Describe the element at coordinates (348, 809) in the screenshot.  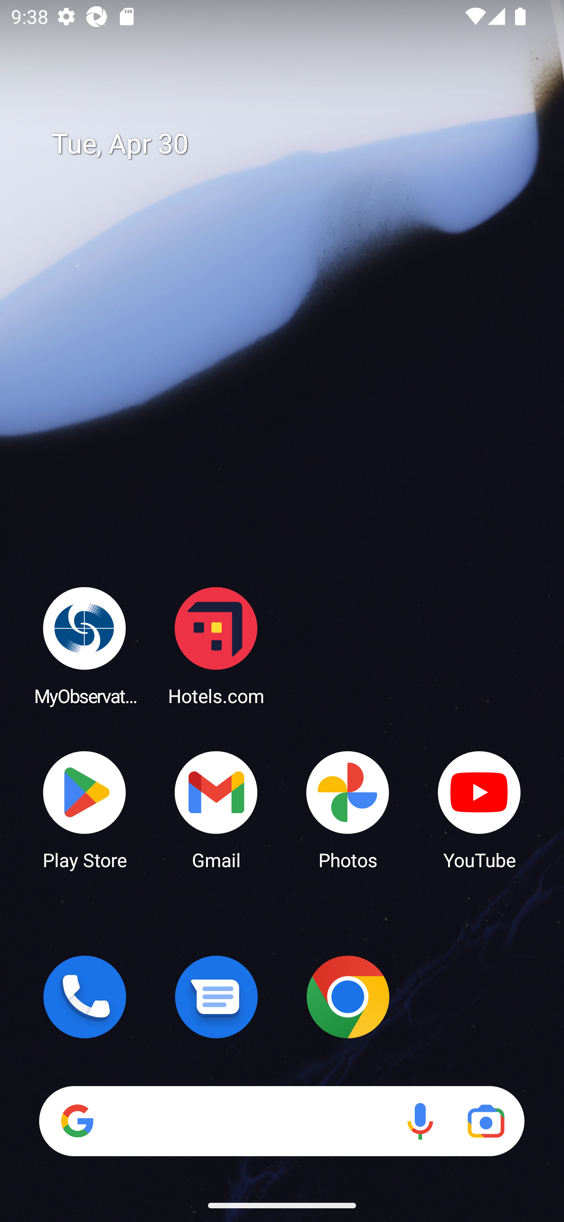
I see `Photos` at that location.